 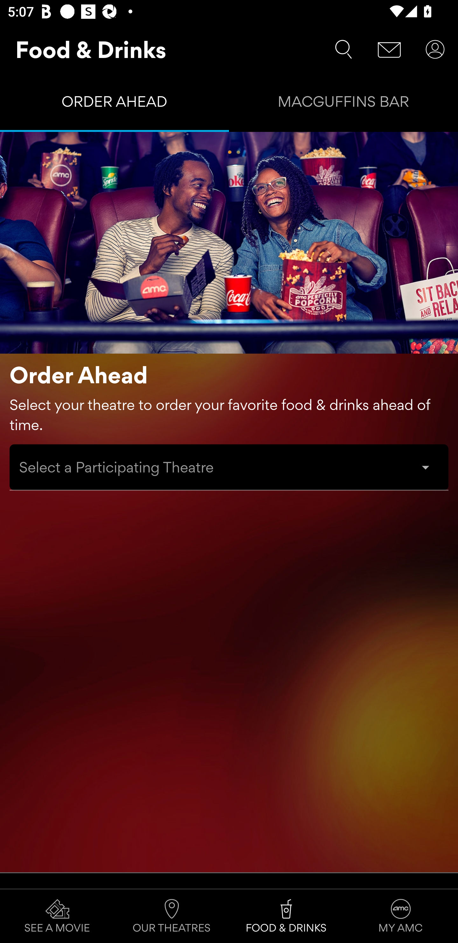 I want to click on Search, so click(x=343, y=49).